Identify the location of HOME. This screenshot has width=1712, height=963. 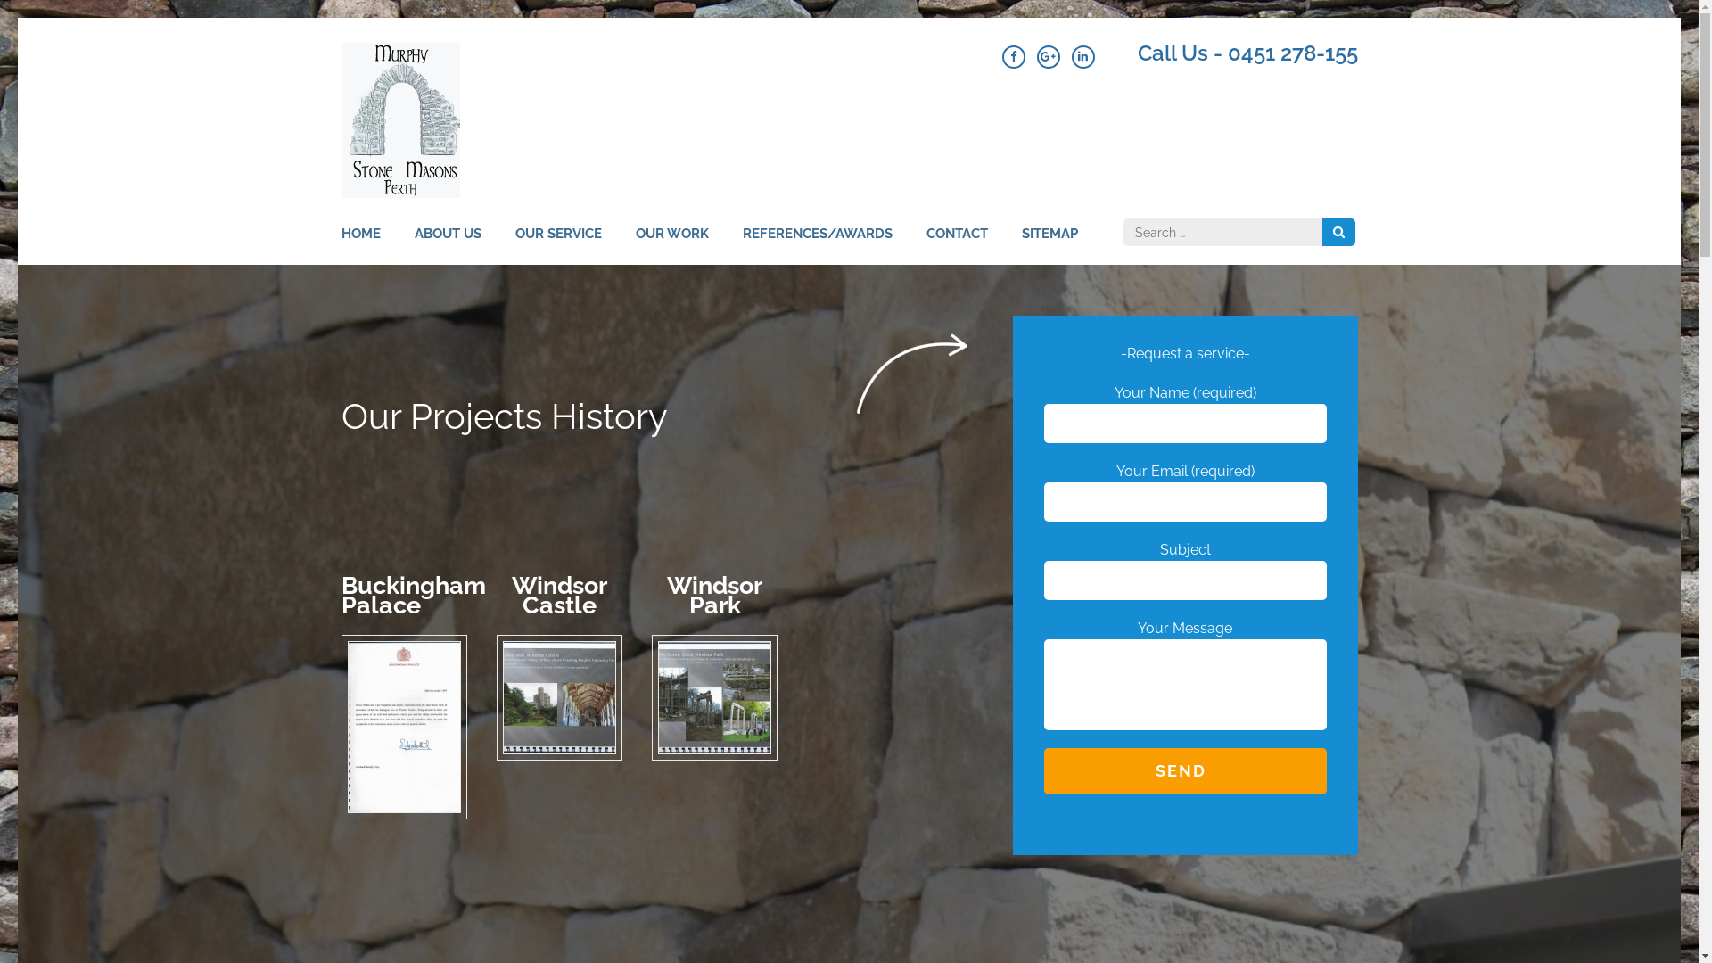
(360, 244).